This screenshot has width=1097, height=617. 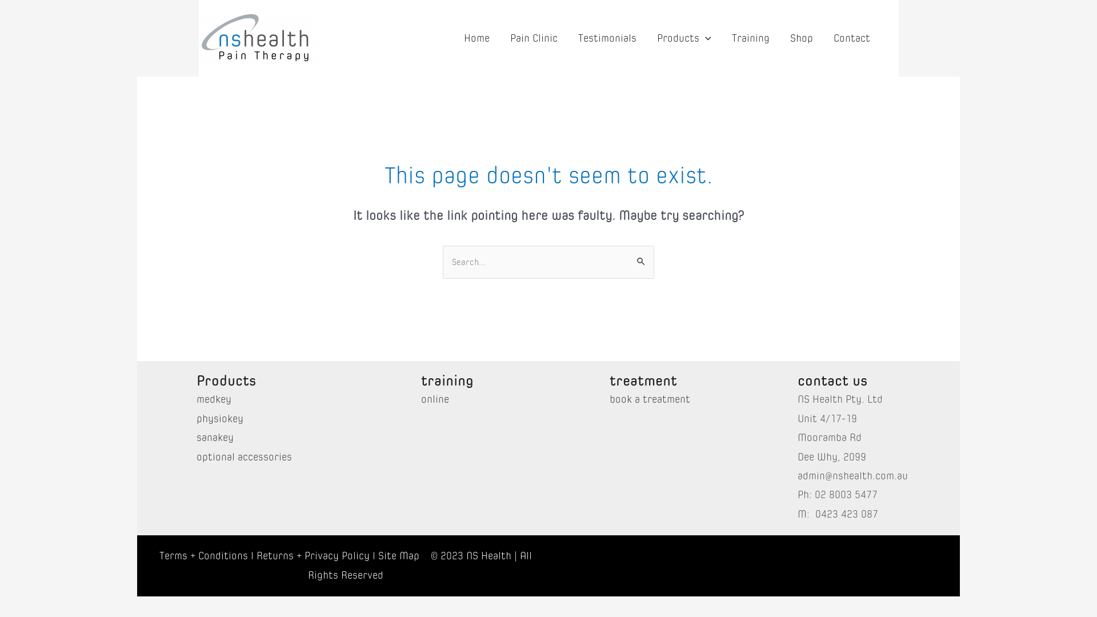 What do you see at coordinates (220, 419) in the screenshot?
I see `physiokey` at bounding box center [220, 419].